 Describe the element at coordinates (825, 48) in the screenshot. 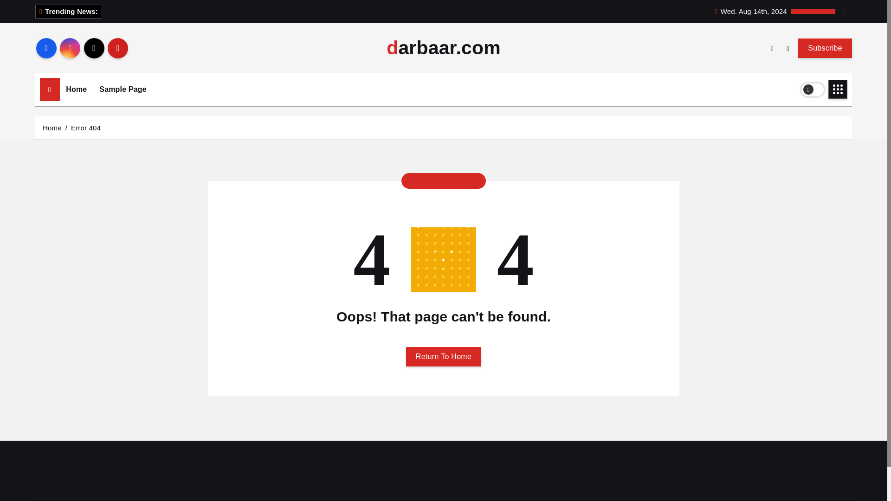

I see `Subscribe` at that location.